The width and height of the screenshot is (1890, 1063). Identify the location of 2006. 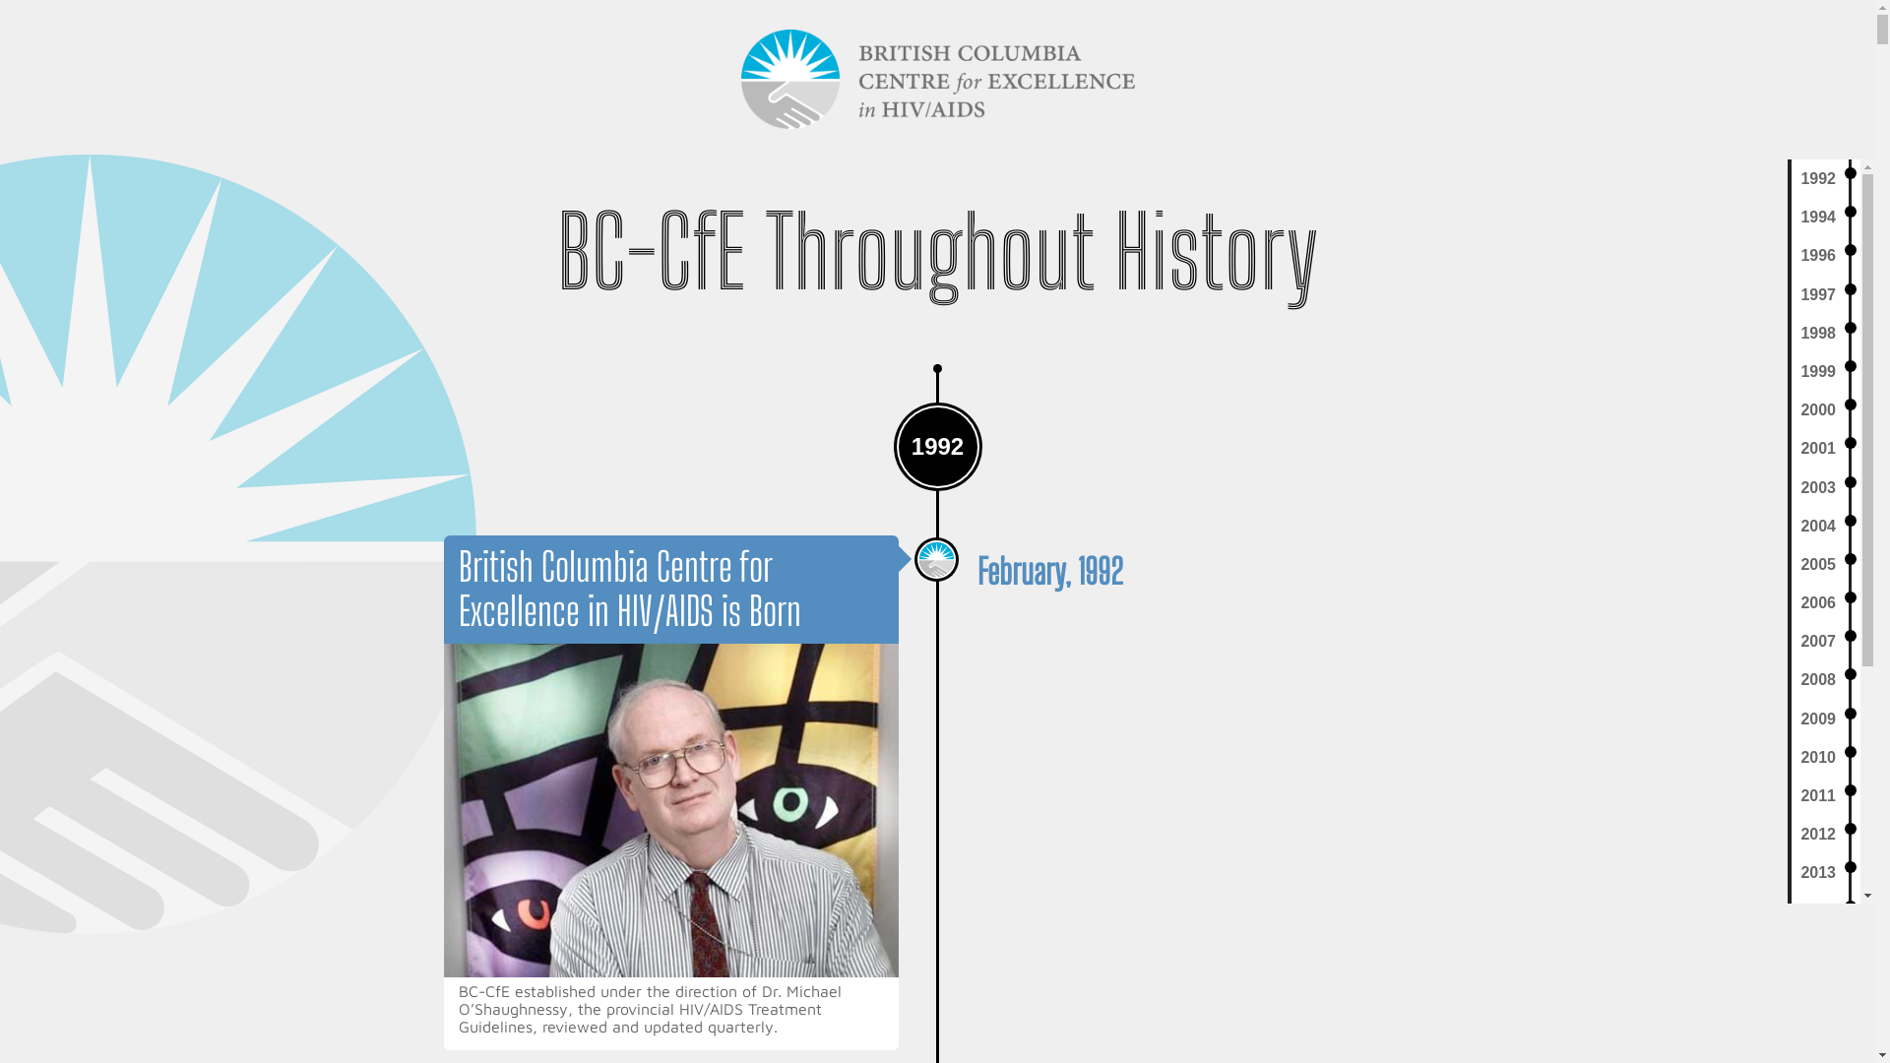
(1826, 602).